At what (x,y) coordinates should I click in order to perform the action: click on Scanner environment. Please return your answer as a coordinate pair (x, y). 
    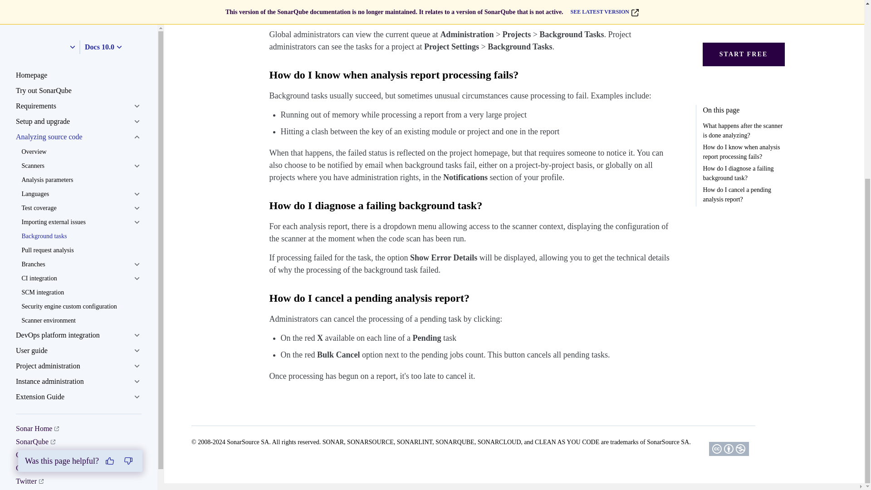
    Looking at the image, I should click on (81, 43).